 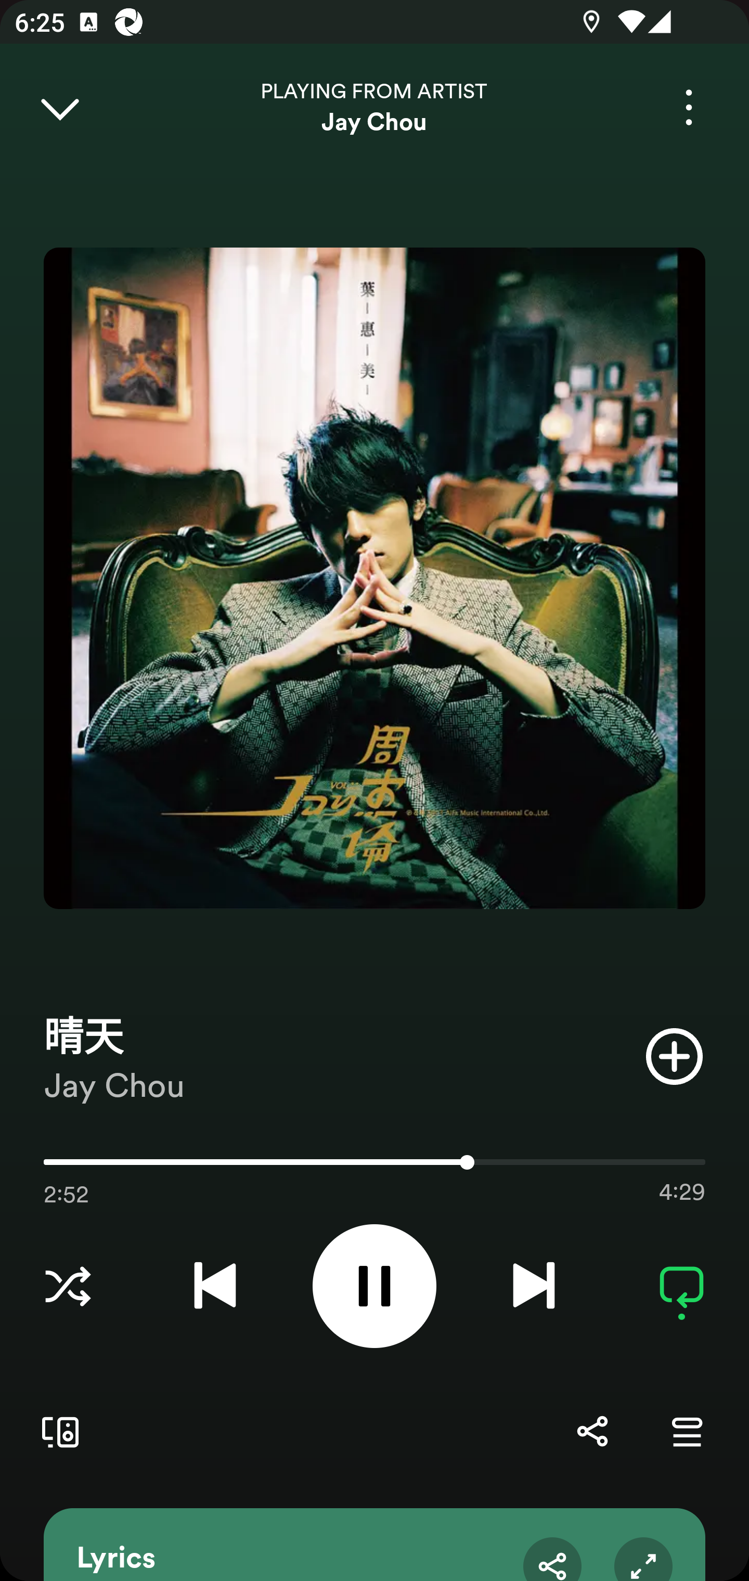 What do you see at coordinates (681, 1286) in the screenshot?
I see `Repeat` at bounding box center [681, 1286].